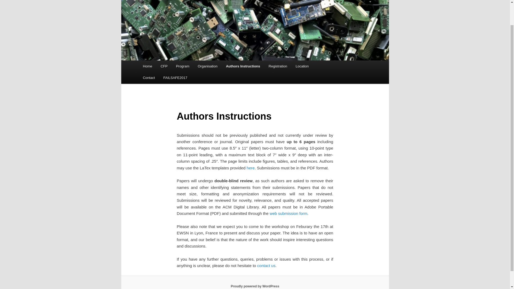 This screenshot has width=514, height=289. What do you see at coordinates (171, 4) in the screenshot?
I see `FAILSAFE 2020` at bounding box center [171, 4].